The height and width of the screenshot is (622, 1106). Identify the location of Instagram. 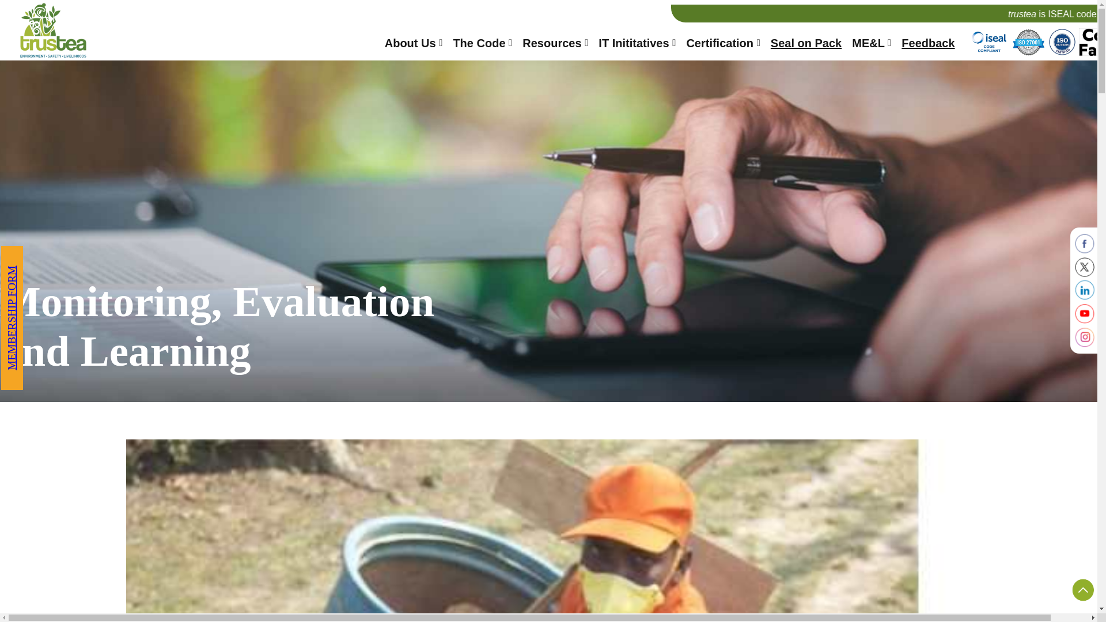
(1085, 337).